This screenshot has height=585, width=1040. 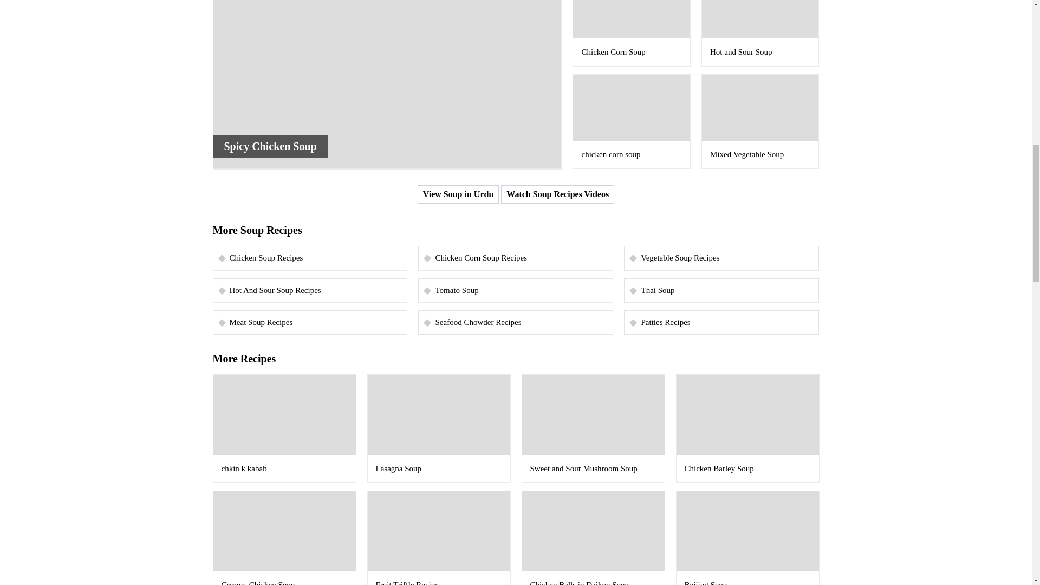 I want to click on Chicken Corn Soup, so click(x=632, y=33).